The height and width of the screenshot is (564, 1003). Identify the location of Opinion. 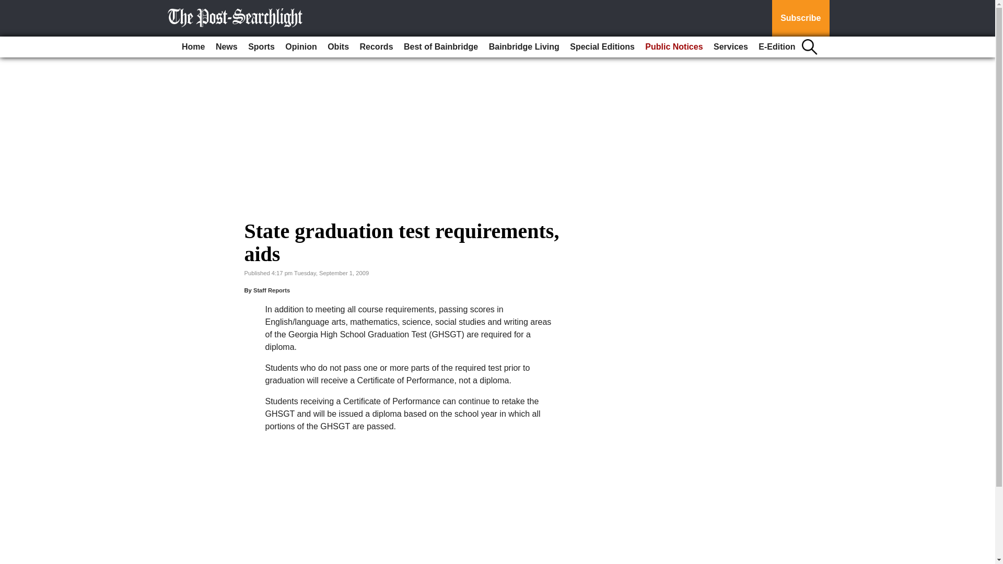
(301, 47).